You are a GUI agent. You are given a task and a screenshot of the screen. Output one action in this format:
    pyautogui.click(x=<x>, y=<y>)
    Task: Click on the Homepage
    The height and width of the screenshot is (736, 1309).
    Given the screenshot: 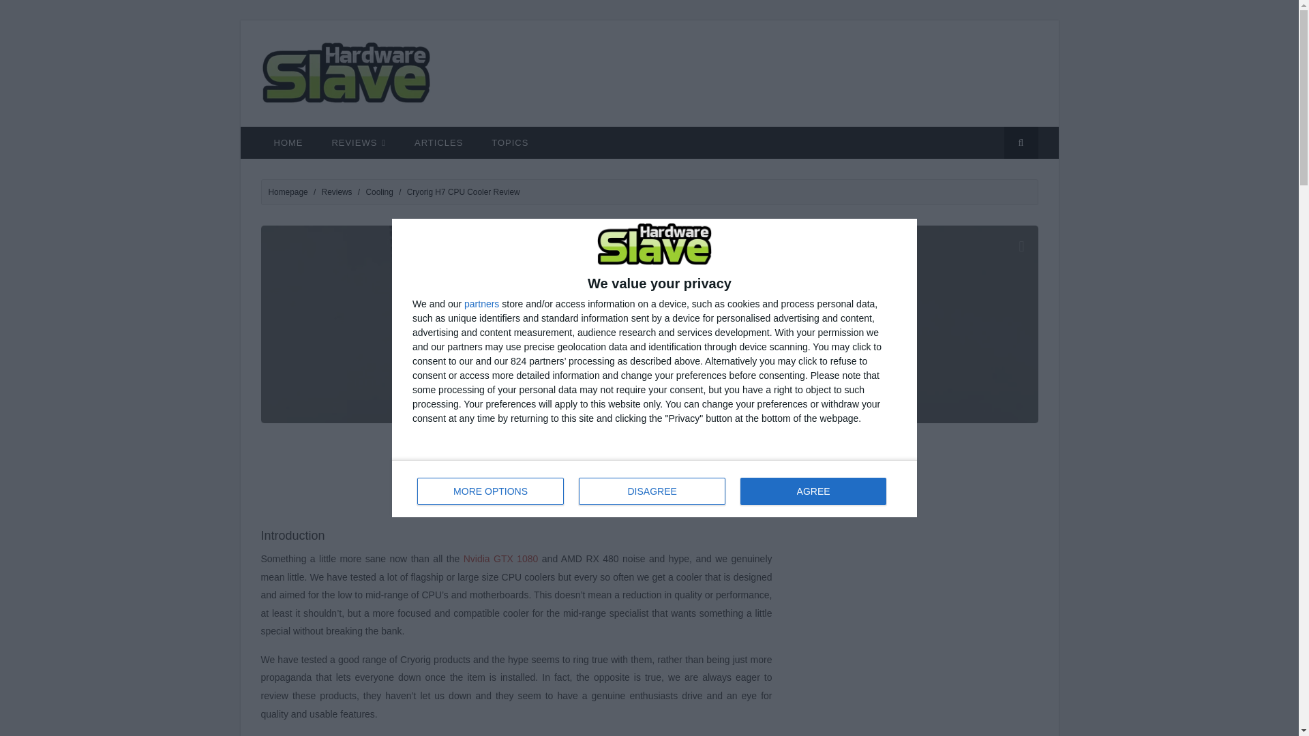 What is the action you would take?
    pyautogui.click(x=288, y=192)
    